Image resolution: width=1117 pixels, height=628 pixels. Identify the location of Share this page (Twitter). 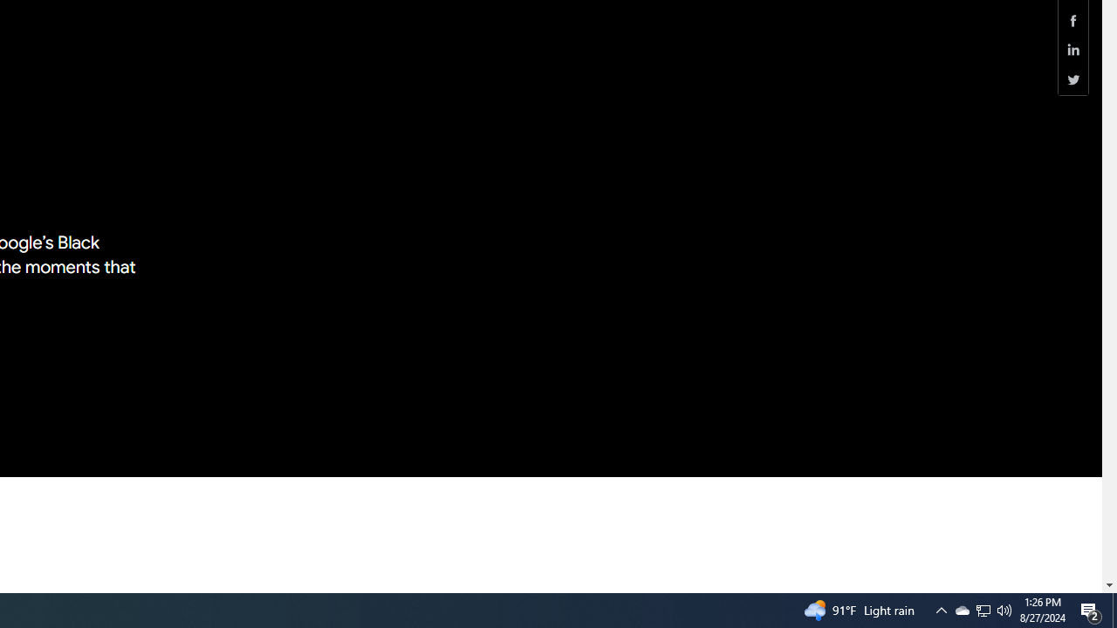
(1073, 79).